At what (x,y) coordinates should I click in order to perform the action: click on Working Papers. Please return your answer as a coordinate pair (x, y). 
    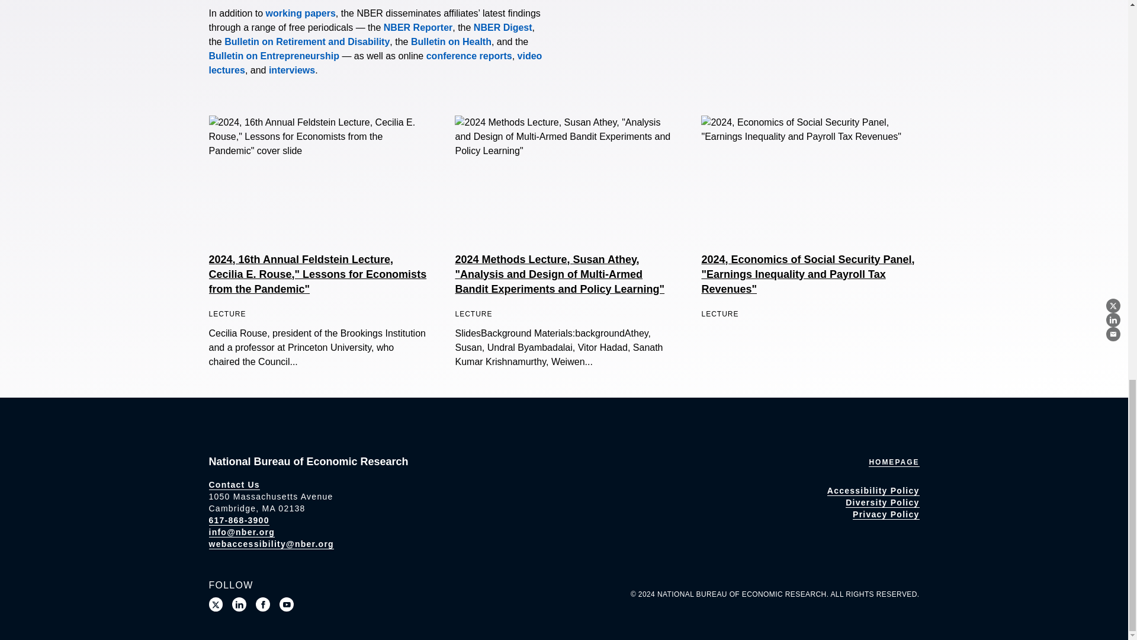
    Looking at the image, I should click on (301, 13).